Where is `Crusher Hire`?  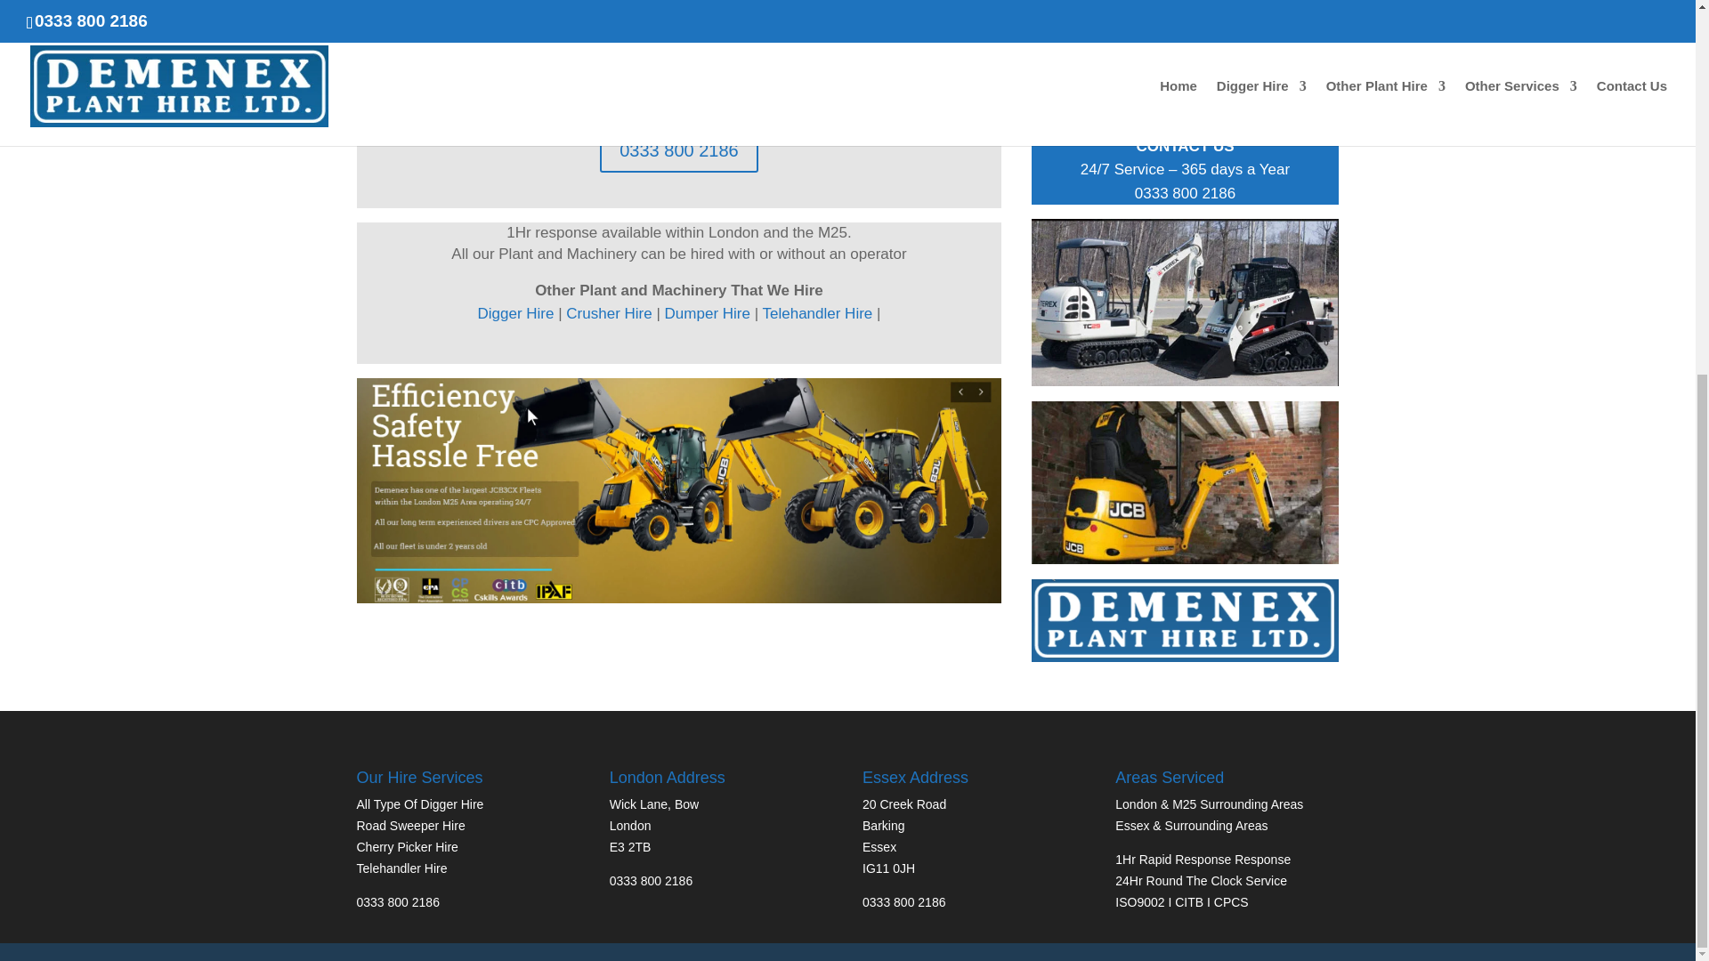
Crusher Hire is located at coordinates (608, 313).